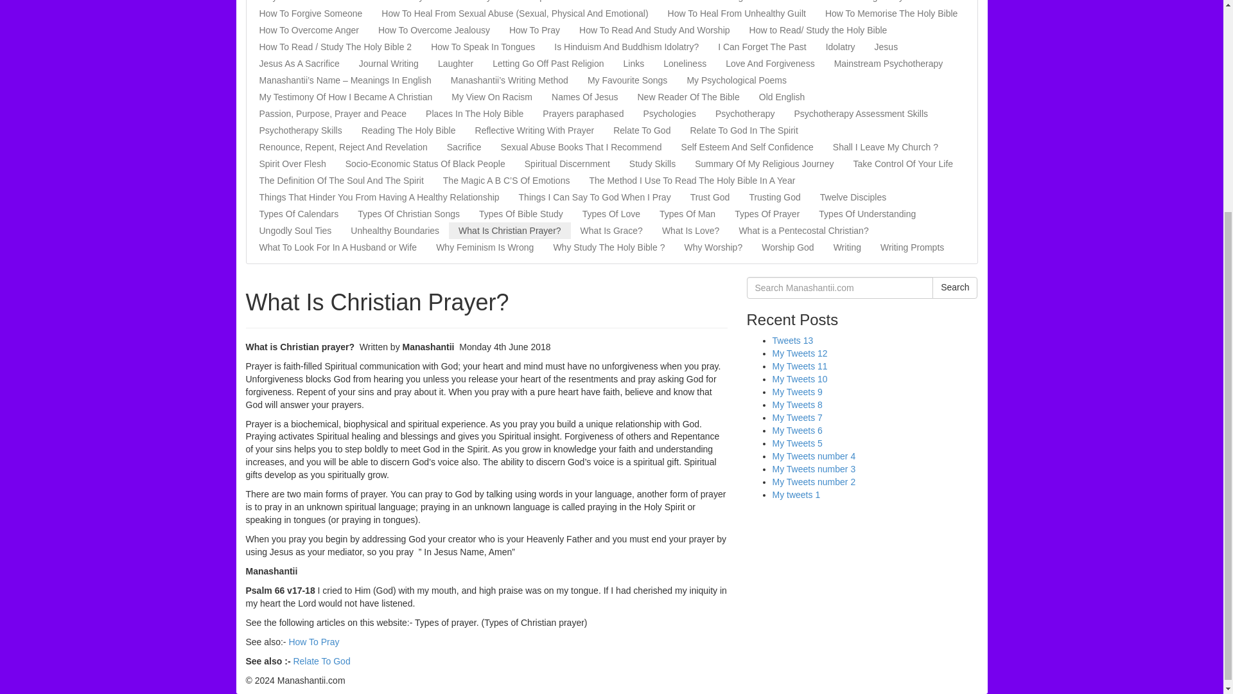  What do you see at coordinates (493, 3) in the screenshot?
I see `How I Study And Worship` at bounding box center [493, 3].